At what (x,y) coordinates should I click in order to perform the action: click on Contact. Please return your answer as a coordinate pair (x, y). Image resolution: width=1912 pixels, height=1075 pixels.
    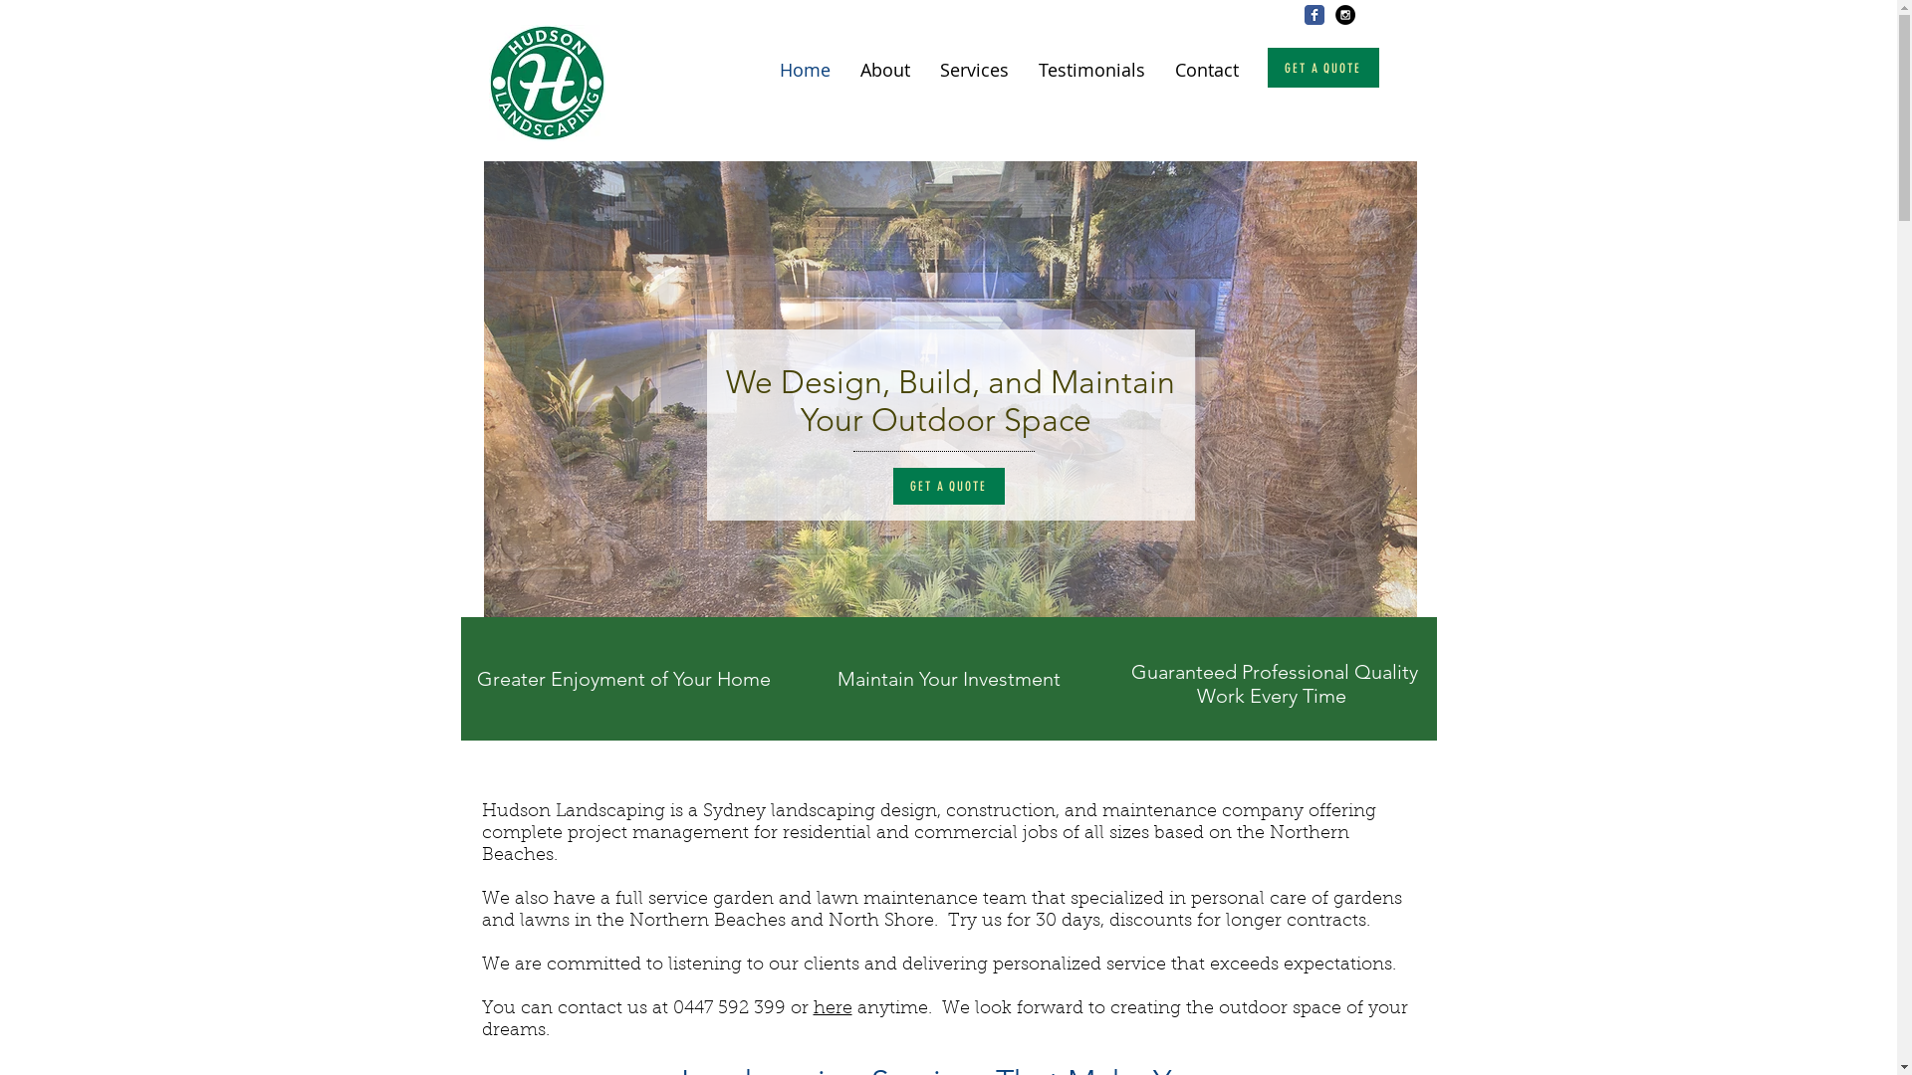
    Looking at the image, I should click on (1206, 68).